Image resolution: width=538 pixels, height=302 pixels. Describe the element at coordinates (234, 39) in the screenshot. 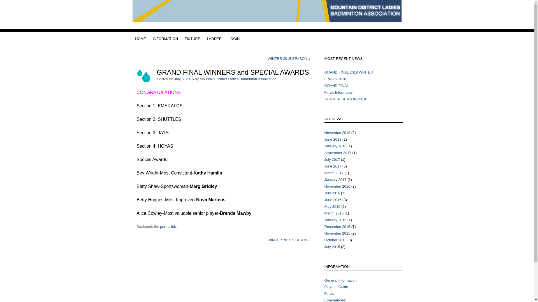

I see `LOGIN` at that location.